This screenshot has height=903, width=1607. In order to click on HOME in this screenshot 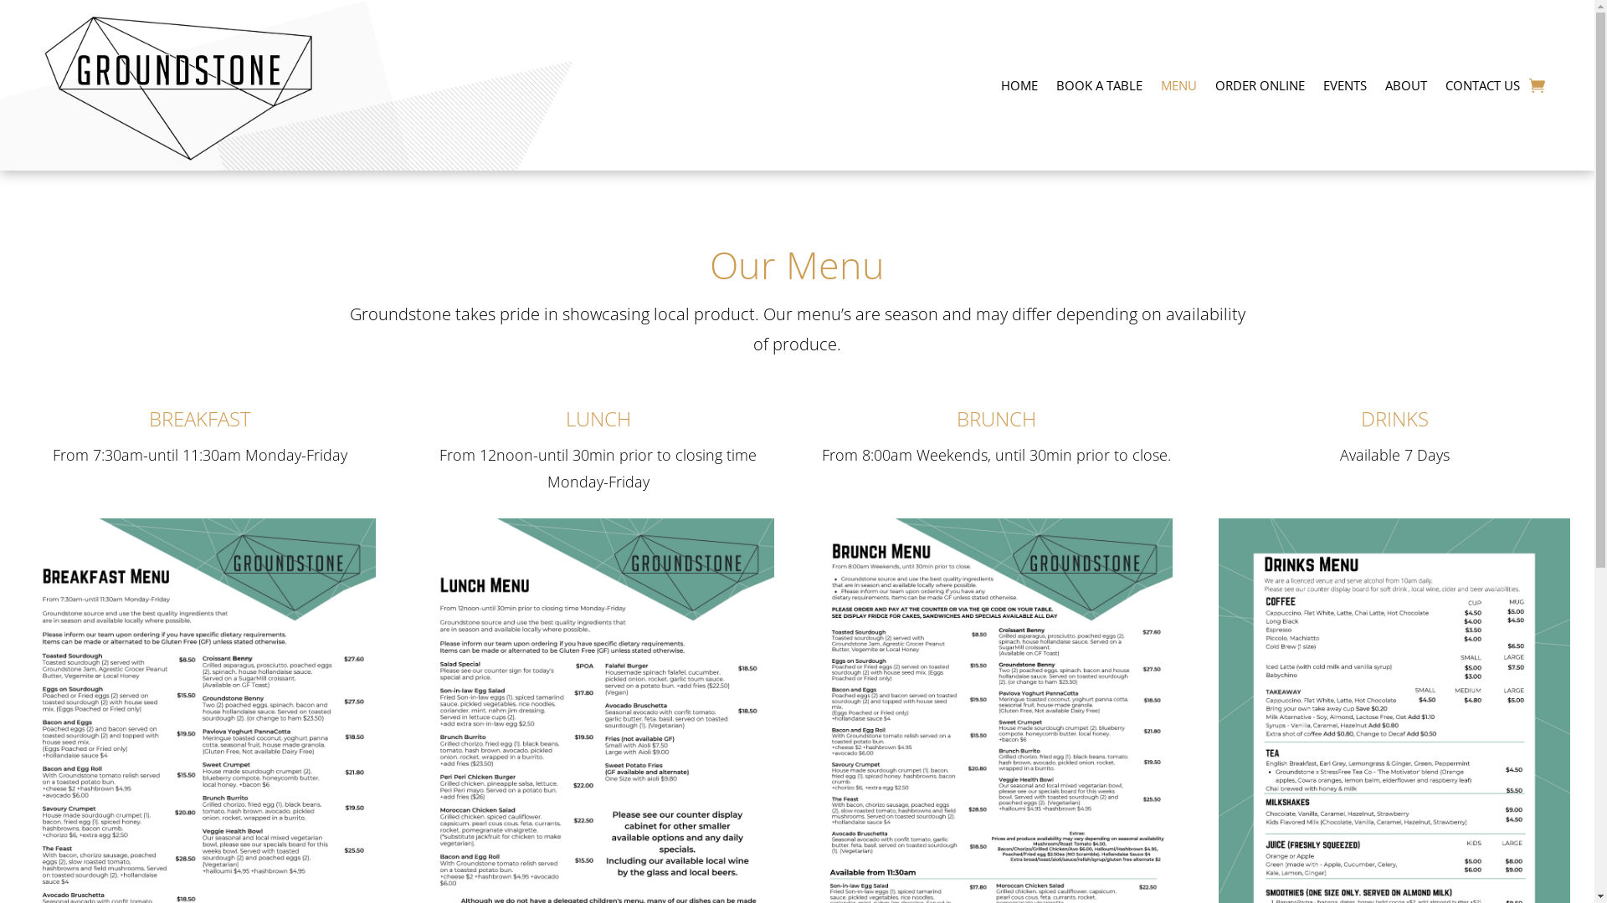, I will do `click(1019, 85)`.